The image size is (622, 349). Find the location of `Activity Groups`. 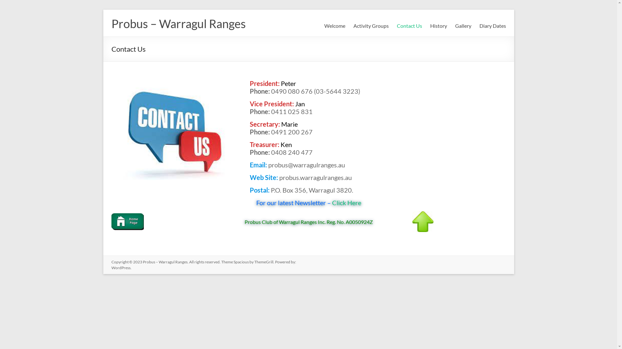

Activity Groups is located at coordinates (371, 26).